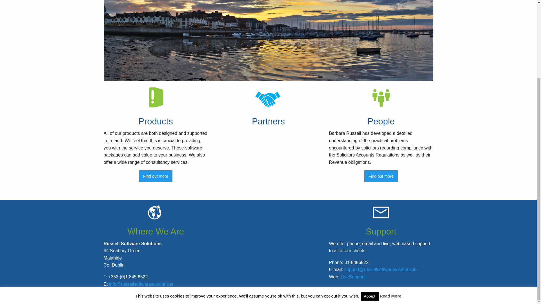 This screenshot has height=304, width=541. What do you see at coordinates (391, 195) in the screenshot?
I see `Read More` at bounding box center [391, 195].